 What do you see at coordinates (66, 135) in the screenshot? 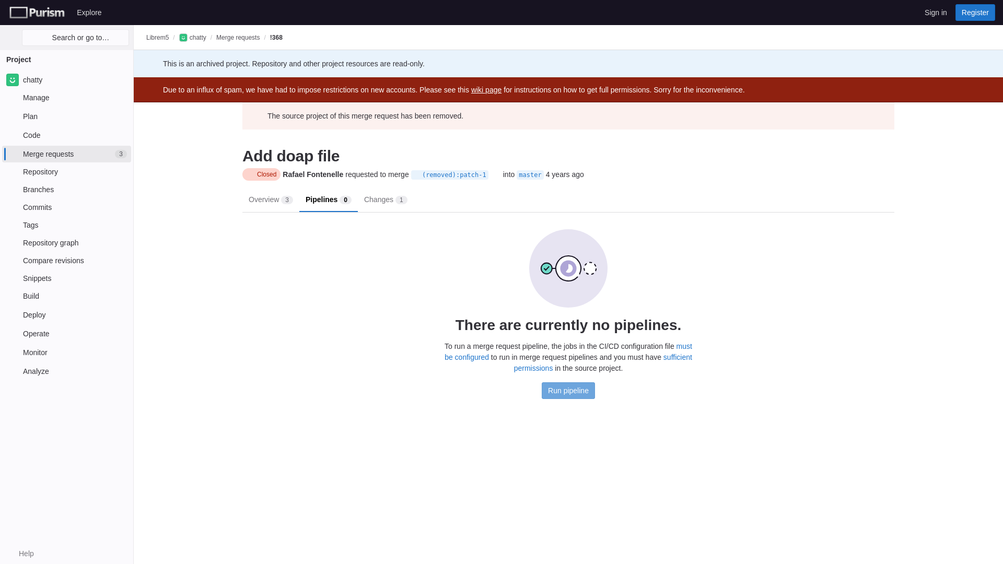
I see `Tags` at bounding box center [66, 135].